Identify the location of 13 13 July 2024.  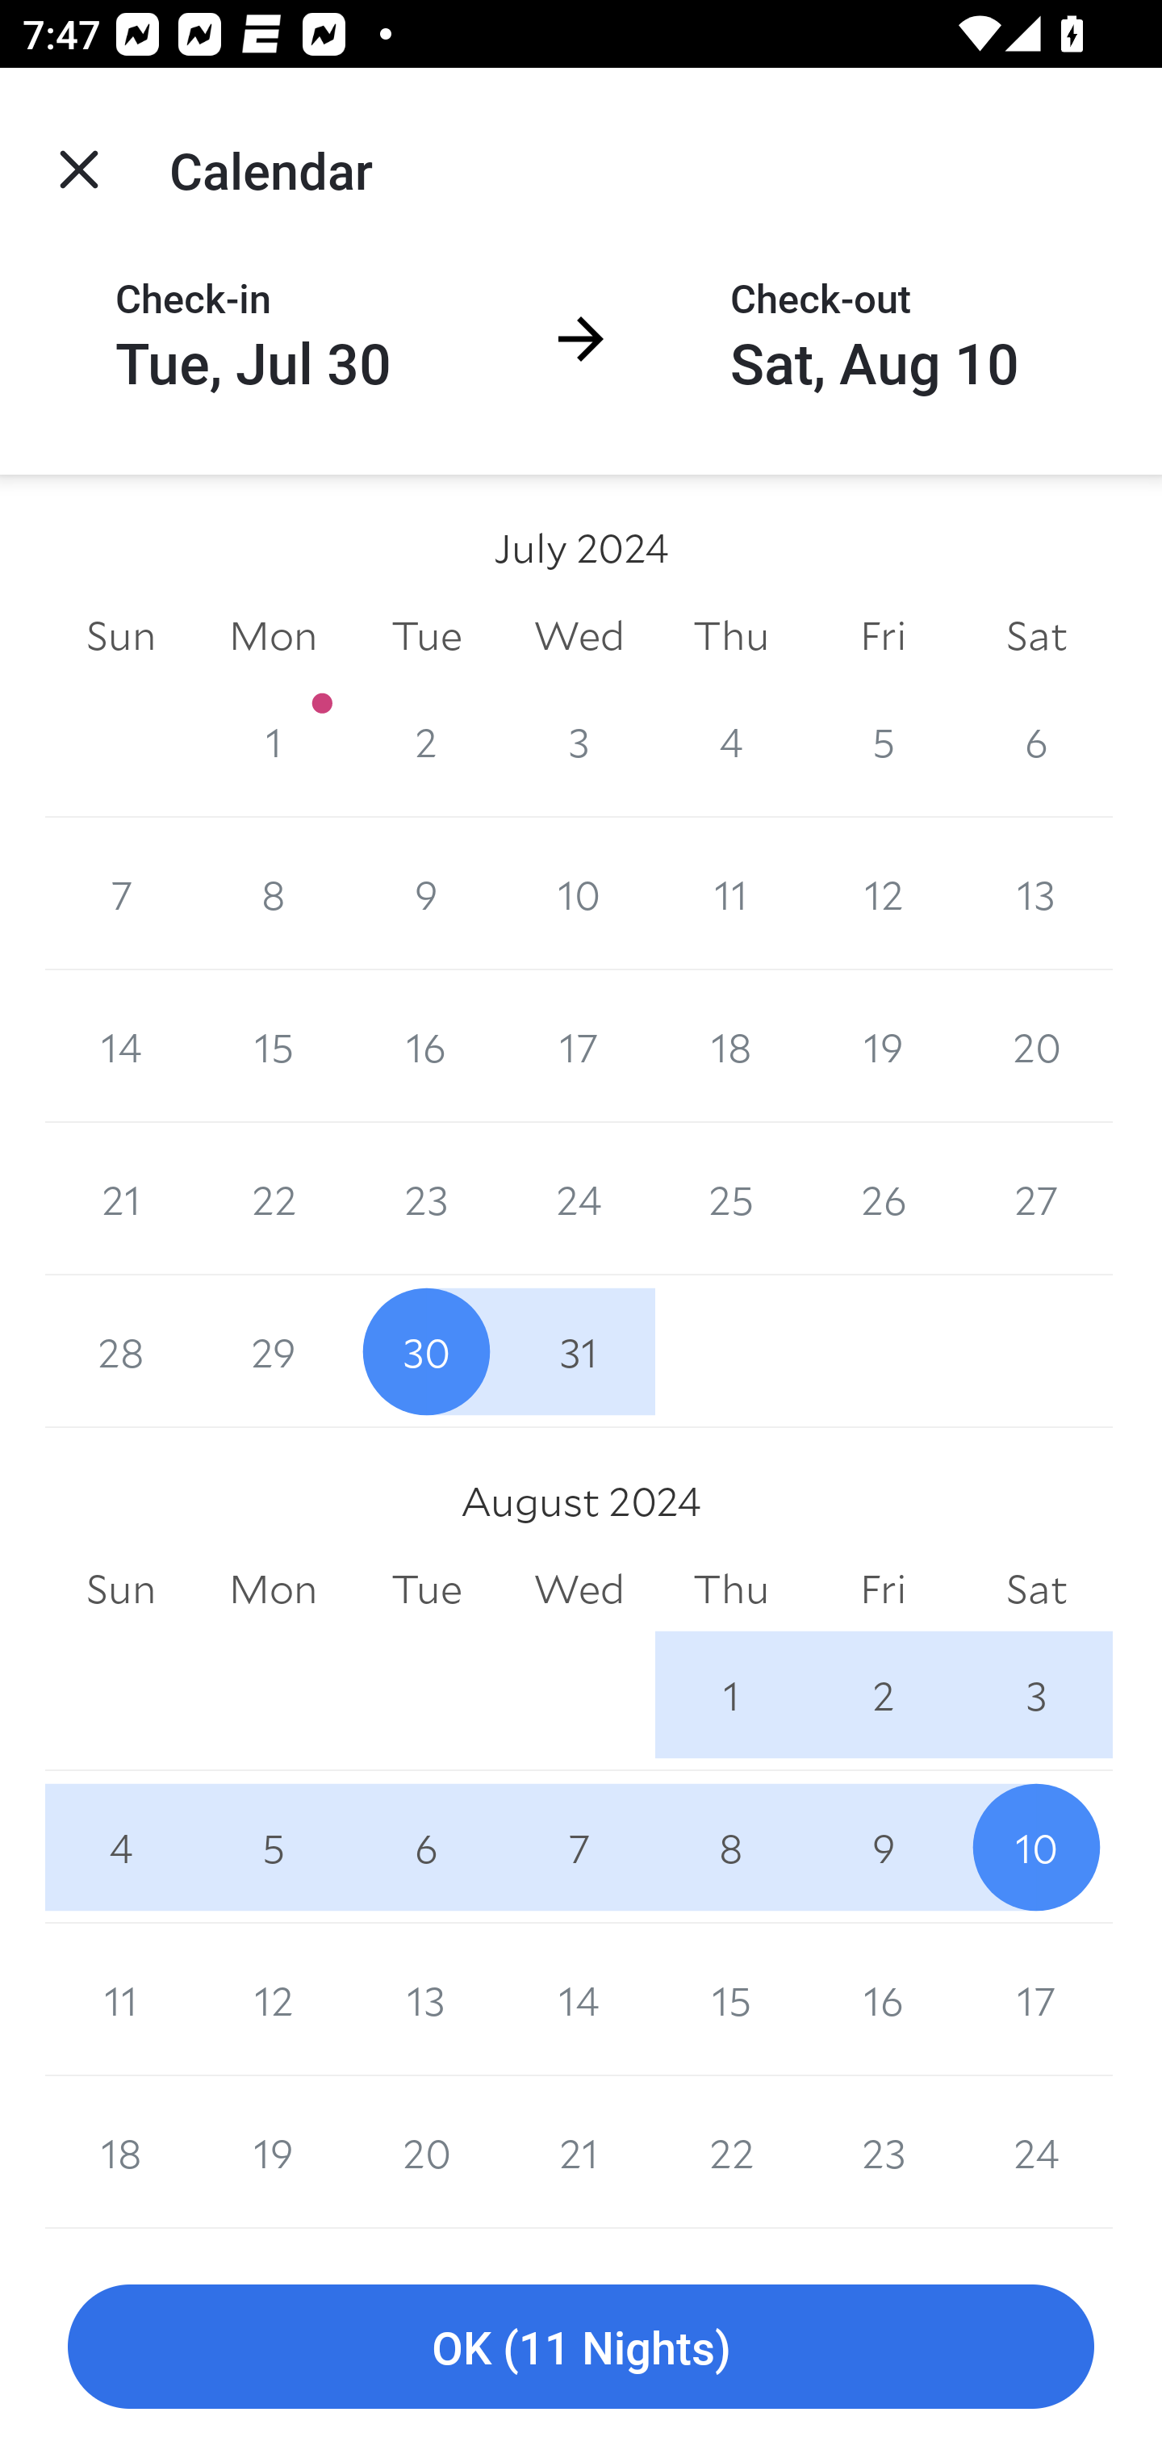
(1036, 893).